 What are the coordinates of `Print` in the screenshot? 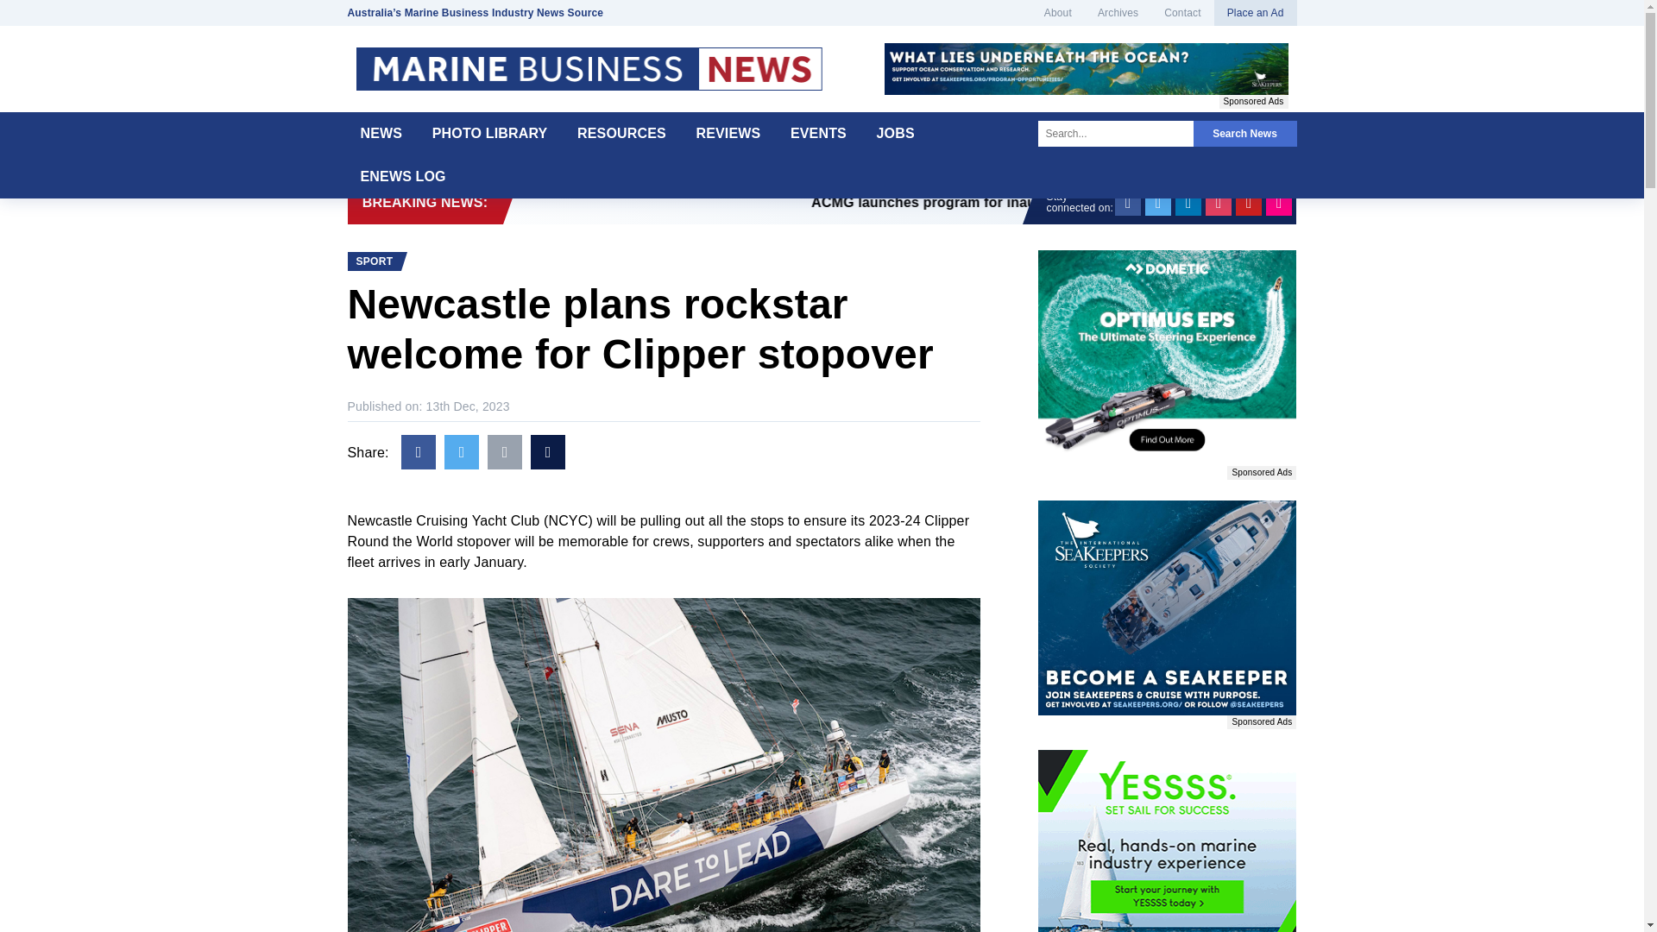 It's located at (547, 452).